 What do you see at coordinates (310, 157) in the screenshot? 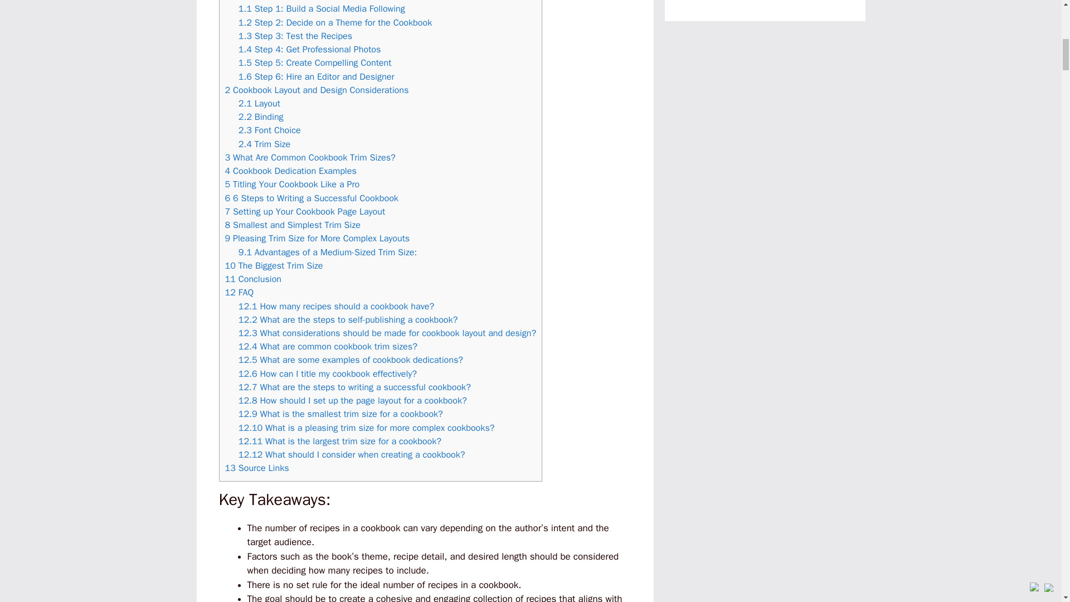
I see `3 What Are Common Cookbook Trim Sizes?` at bounding box center [310, 157].